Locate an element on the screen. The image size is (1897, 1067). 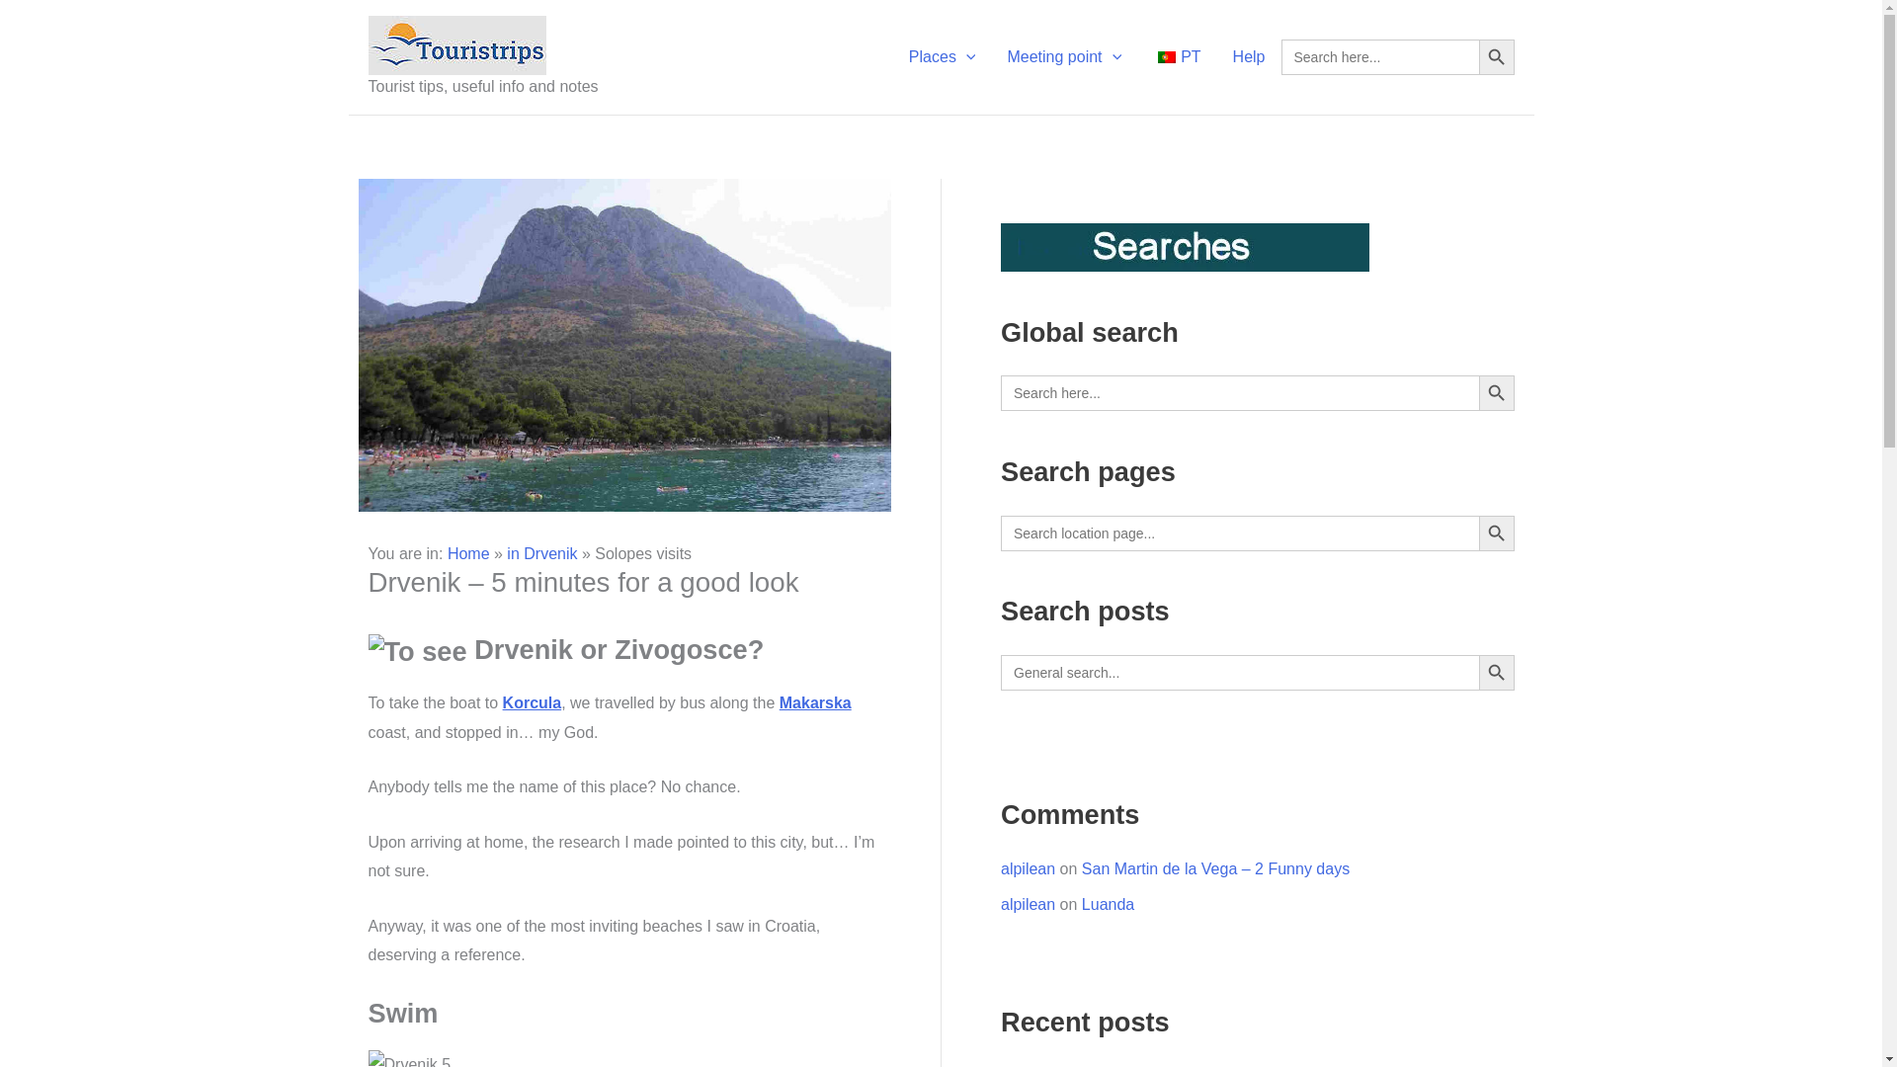
Places is located at coordinates (943, 57).